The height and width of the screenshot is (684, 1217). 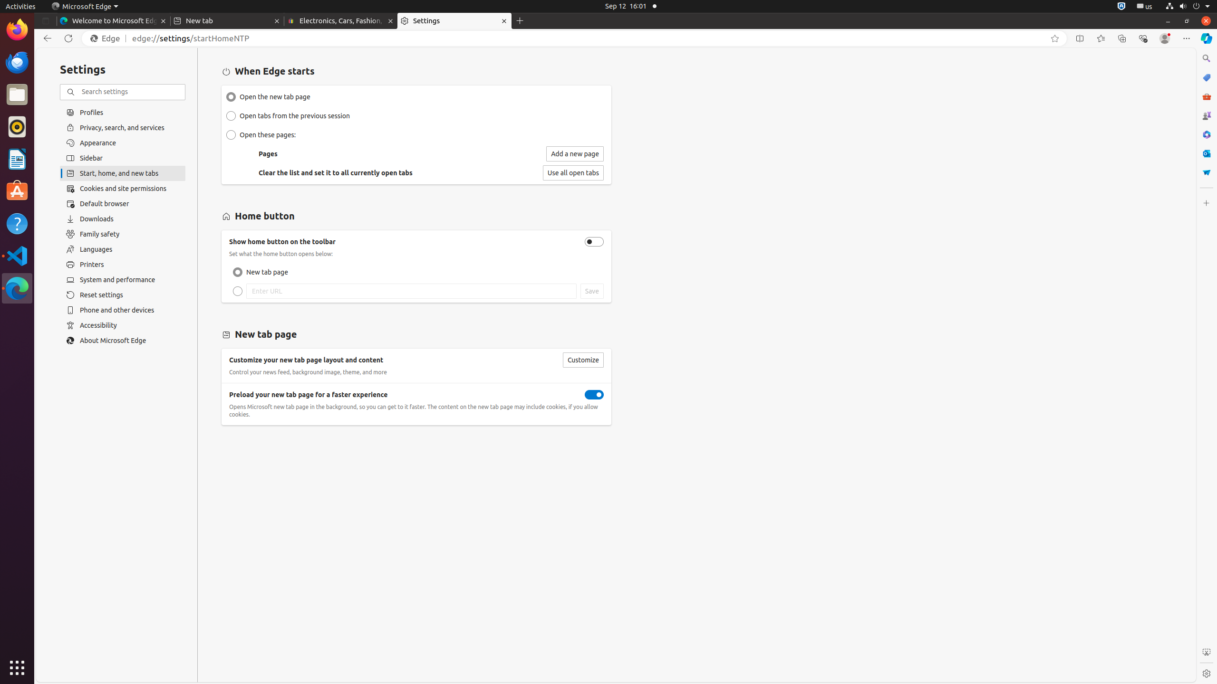 What do you see at coordinates (1121, 7) in the screenshot?
I see `:1.72/StatusNotifierItem` at bounding box center [1121, 7].